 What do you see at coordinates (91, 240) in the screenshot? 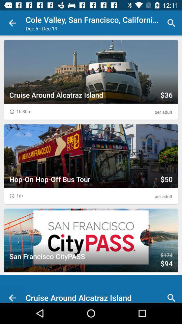
I see `select the third thumbnail` at bounding box center [91, 240].